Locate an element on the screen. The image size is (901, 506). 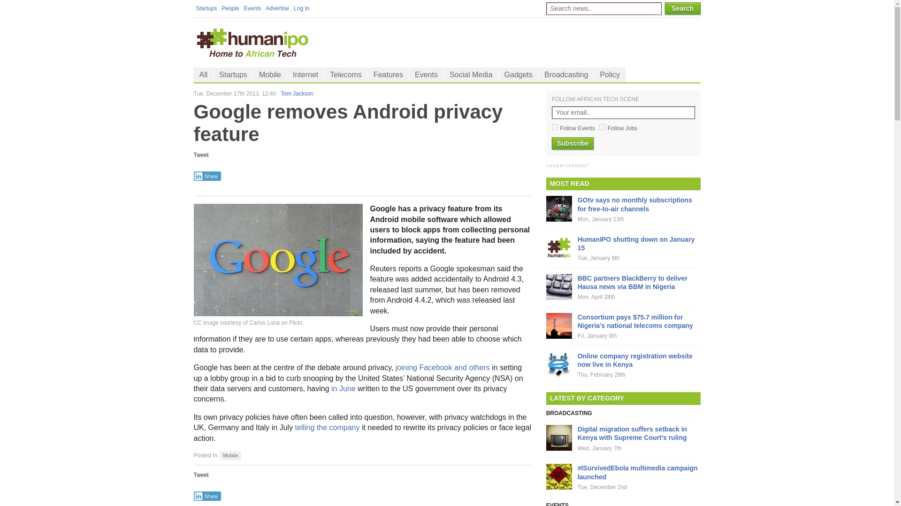
Features is located at coordinates (388, 75).